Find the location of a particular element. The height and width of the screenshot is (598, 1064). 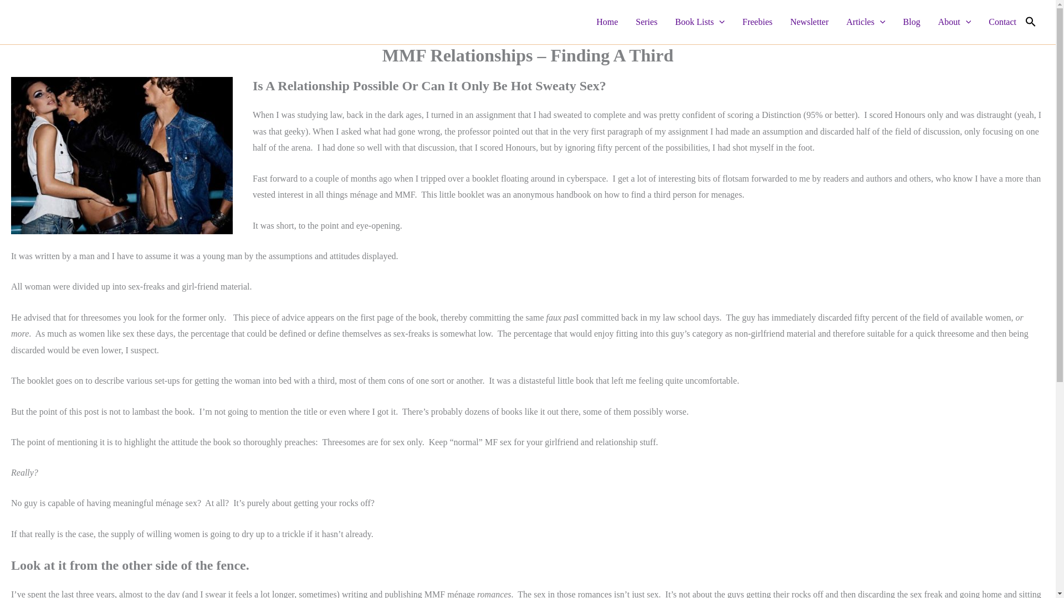

Freebies is located at coordinates (757, 22).